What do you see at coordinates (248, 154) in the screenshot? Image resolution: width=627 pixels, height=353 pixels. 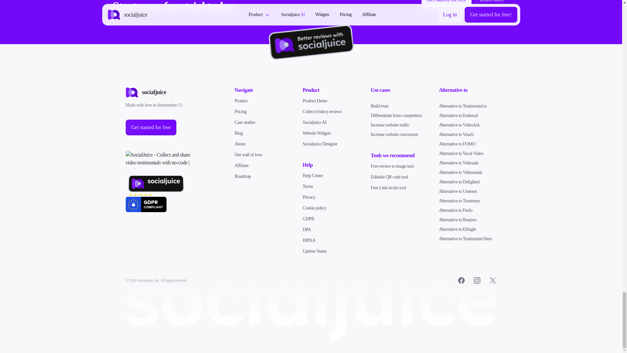 I see `Our wall of love` at bounding box center [248, 154].